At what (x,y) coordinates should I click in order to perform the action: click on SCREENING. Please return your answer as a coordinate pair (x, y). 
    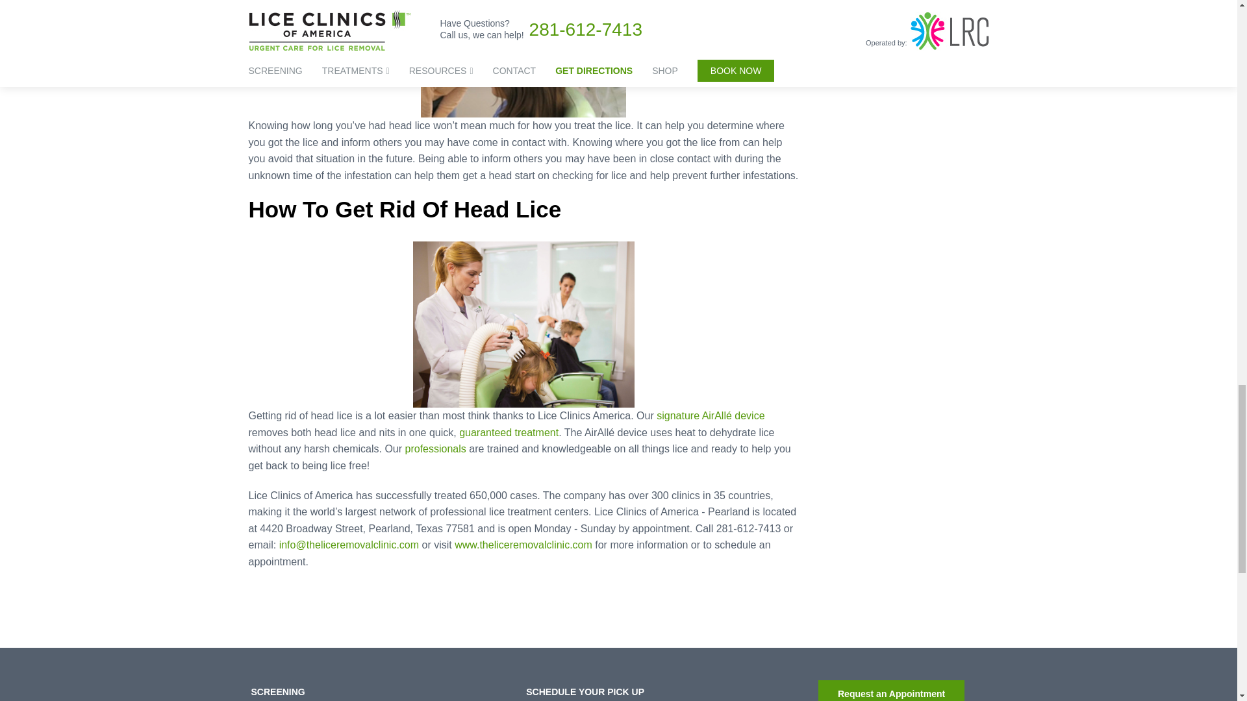
    Looking at the image, I should click on (277, 692).